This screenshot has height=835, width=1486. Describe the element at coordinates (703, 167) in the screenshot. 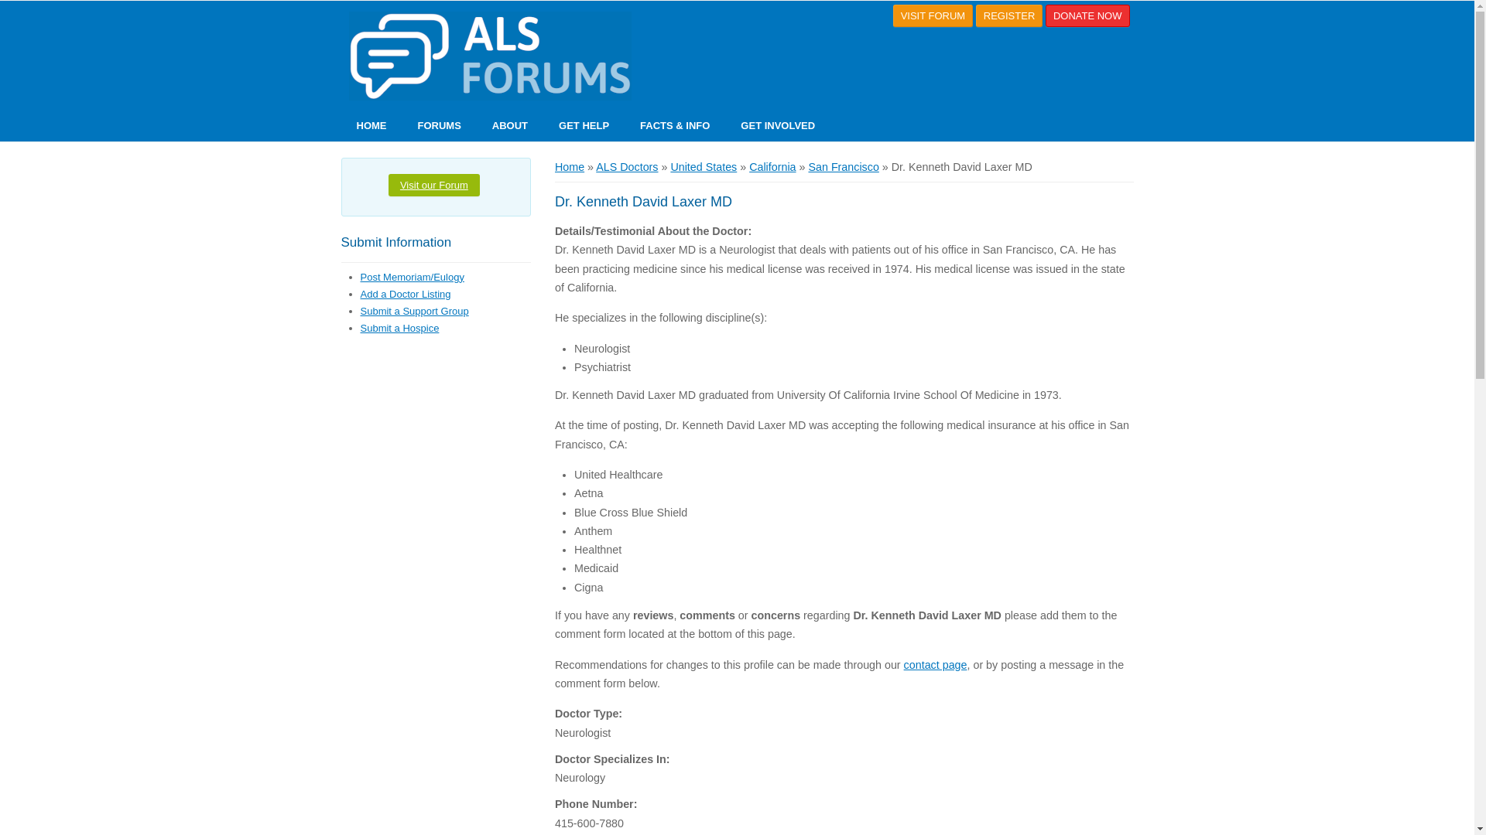

I see `United States` at that location.